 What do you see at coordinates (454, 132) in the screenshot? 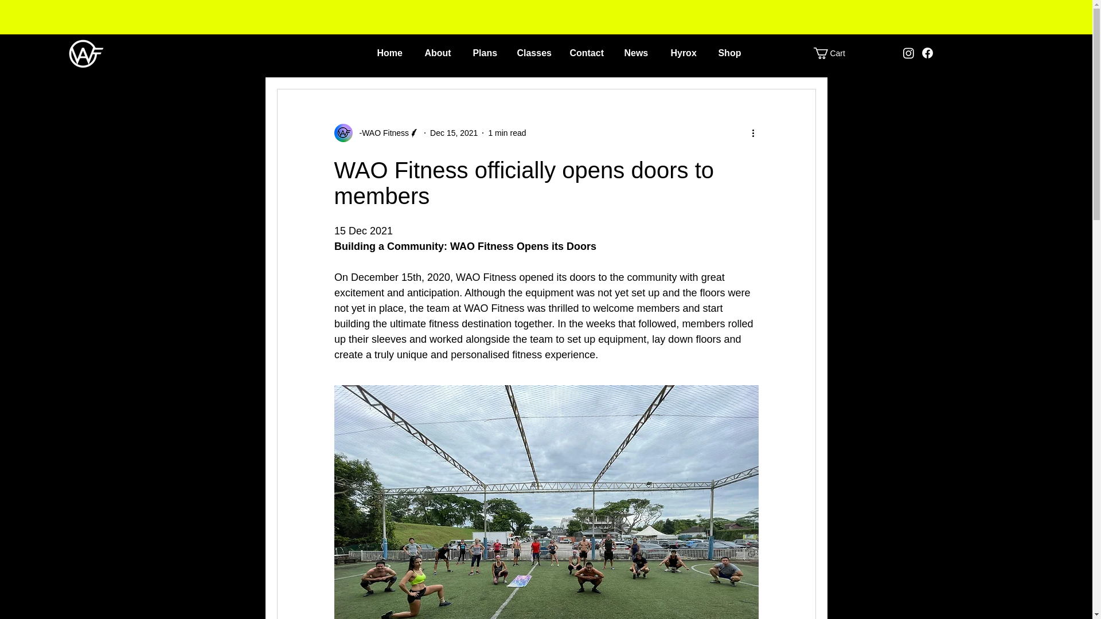
I see `Dec 15, 2021` at bounding box center [454, 132].